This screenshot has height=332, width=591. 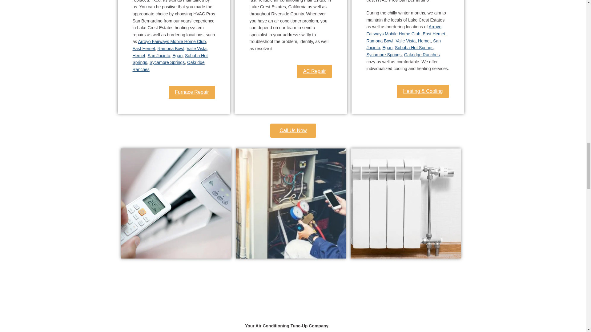 I want to click on Soboba Hot Springs, so click(x=170, y=59).